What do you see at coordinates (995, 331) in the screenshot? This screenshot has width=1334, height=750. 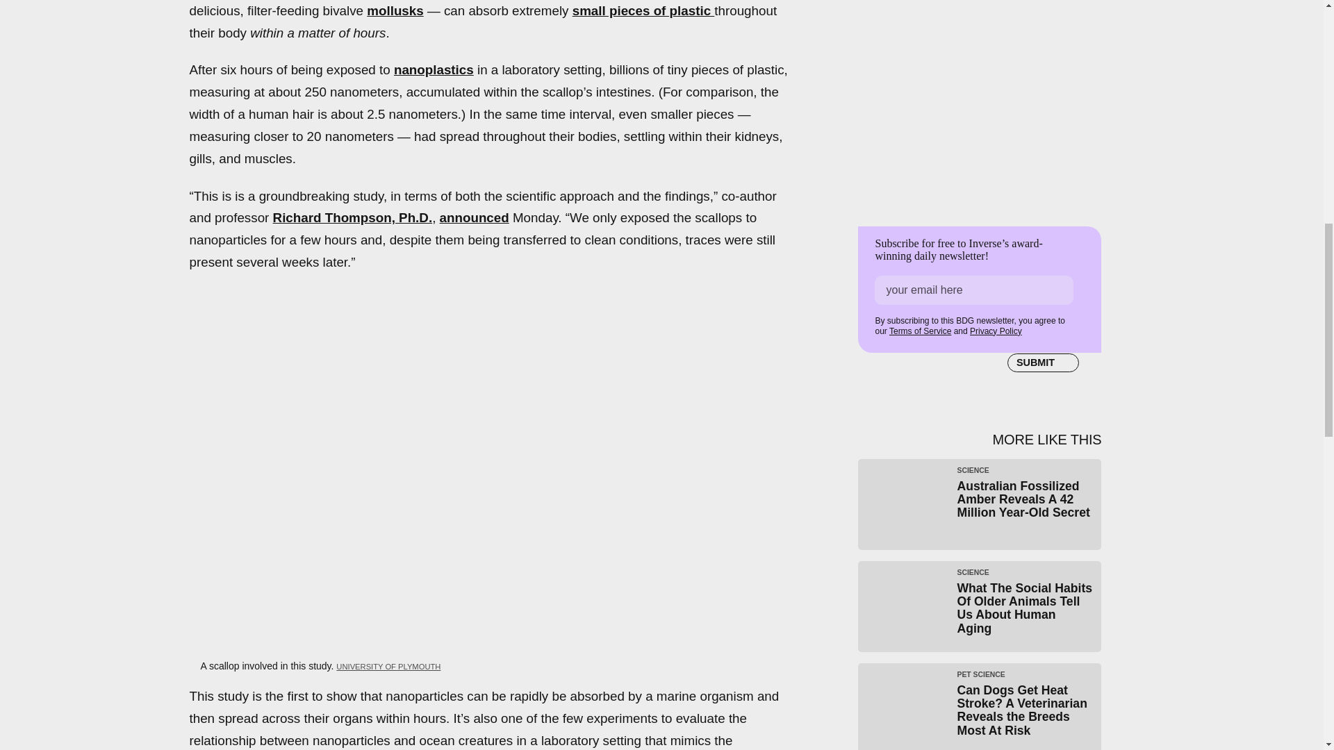 I see `Privacy Policy` at bounding box center [995, 331].